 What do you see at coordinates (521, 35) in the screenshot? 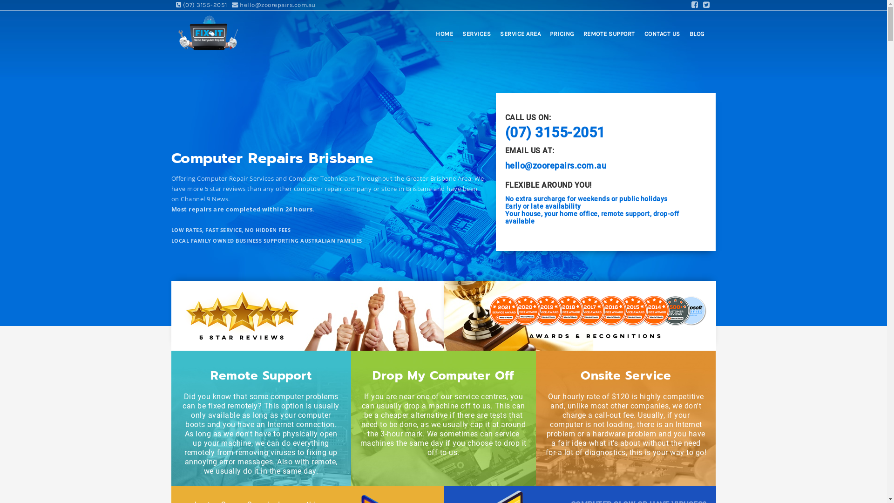
I see `SERVICE AREA` at bounding box center [521, 35].